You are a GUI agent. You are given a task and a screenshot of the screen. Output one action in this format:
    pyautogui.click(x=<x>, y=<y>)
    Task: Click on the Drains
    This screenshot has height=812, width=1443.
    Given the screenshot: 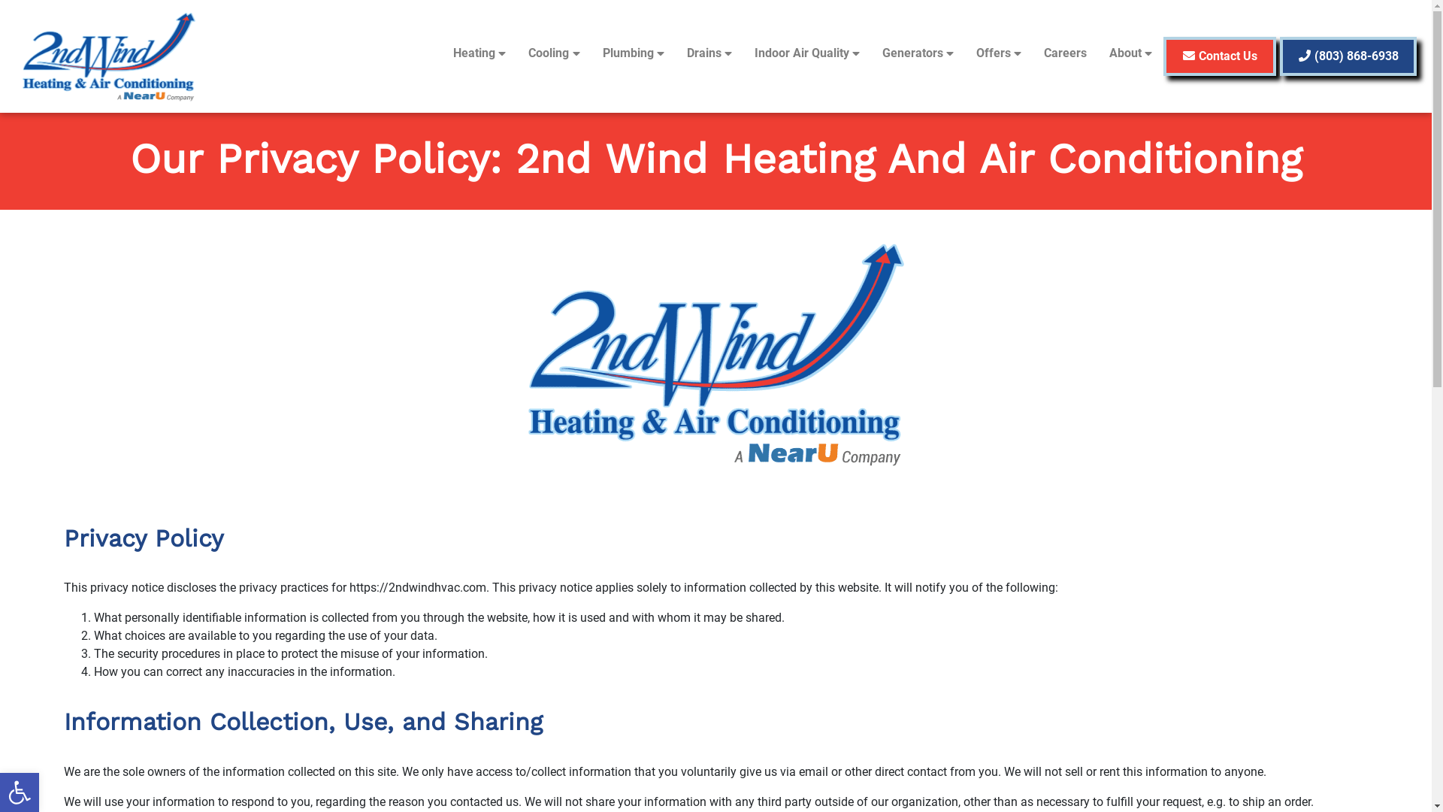 What is the action you would take?
    pyautogui.click(x=709, y=53)
    